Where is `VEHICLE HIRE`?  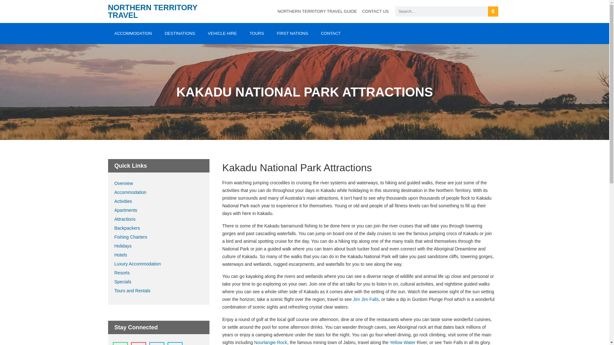
VEHICLE HIRE is located at coordinates (222, 34).